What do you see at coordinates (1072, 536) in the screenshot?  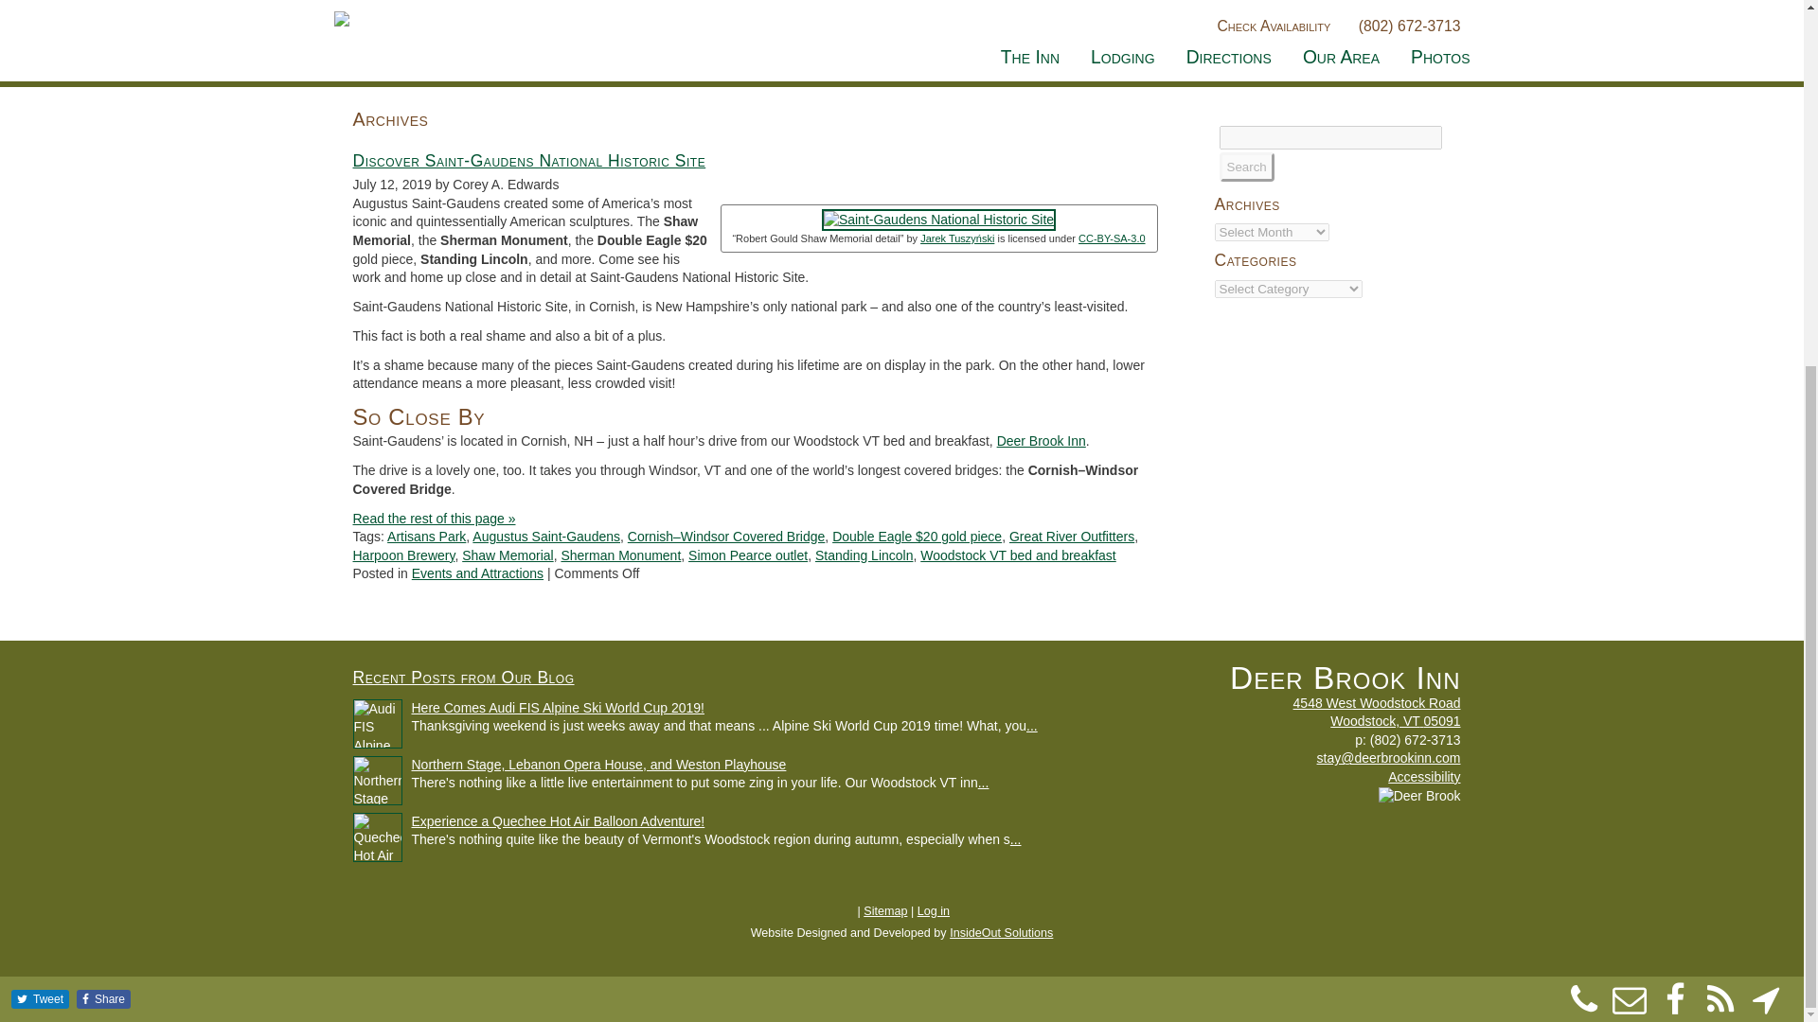 I see `Great River Outfitters` at bounding box center [1072, 536].